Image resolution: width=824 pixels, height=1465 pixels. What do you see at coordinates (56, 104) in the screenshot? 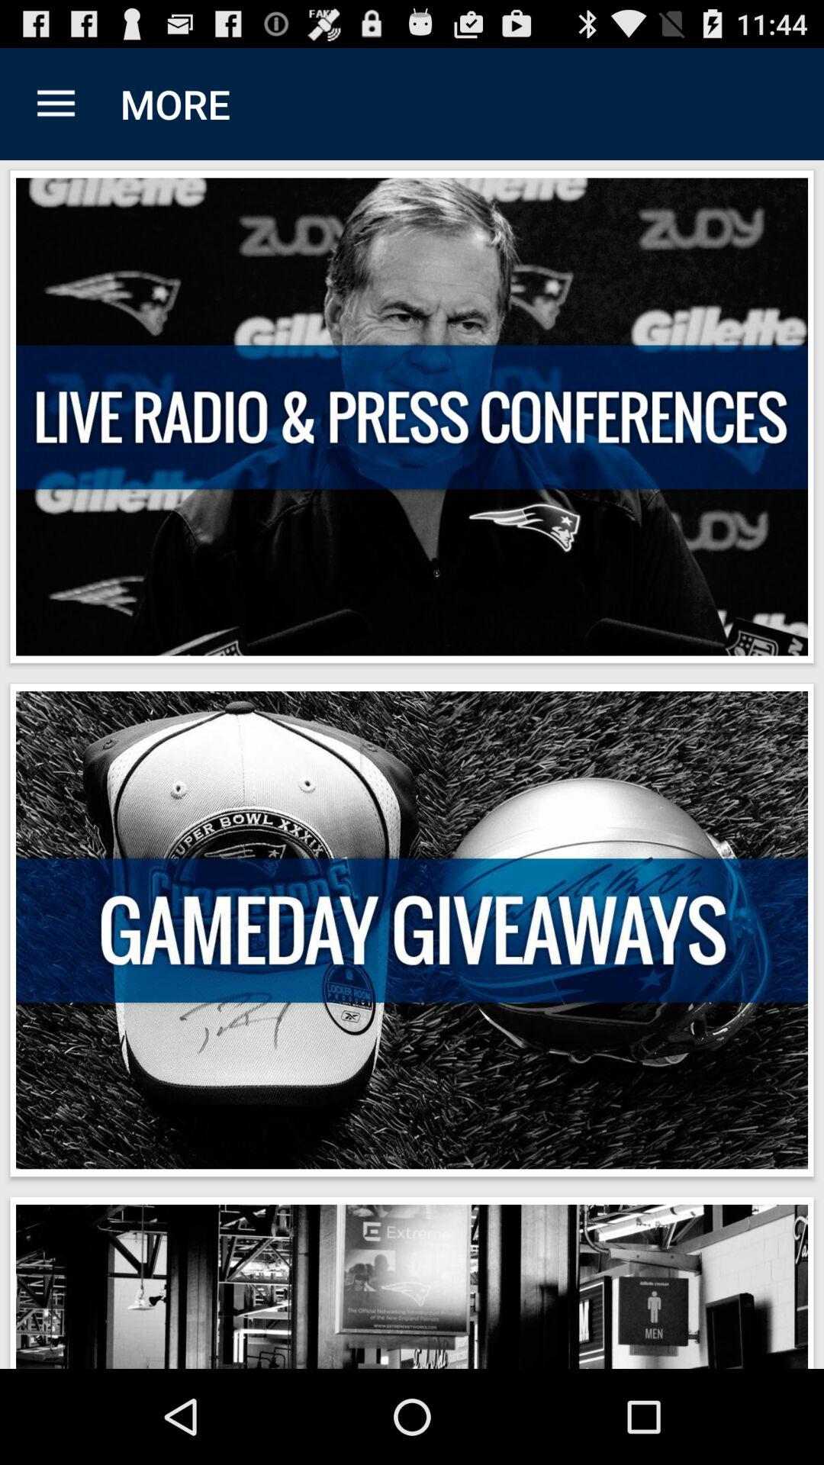
I see `turn off the icon next to more` at bounding box center [56, 104].